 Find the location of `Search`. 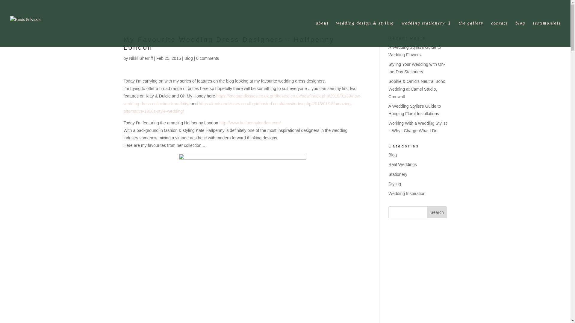

Search is located at coordinates (437, 212).